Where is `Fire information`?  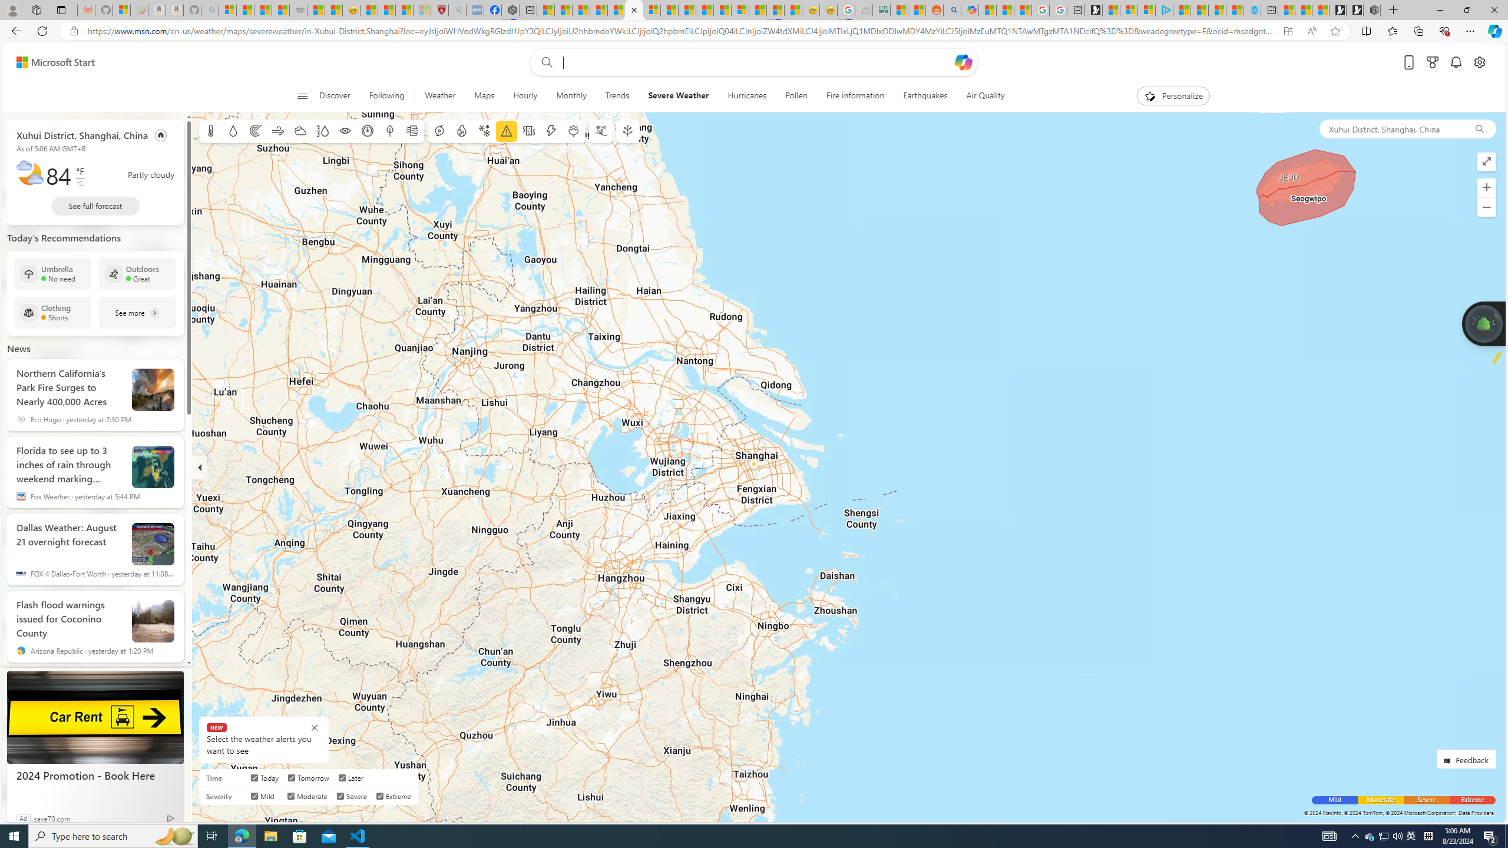
Fire information is located at coordinates (855, 96).